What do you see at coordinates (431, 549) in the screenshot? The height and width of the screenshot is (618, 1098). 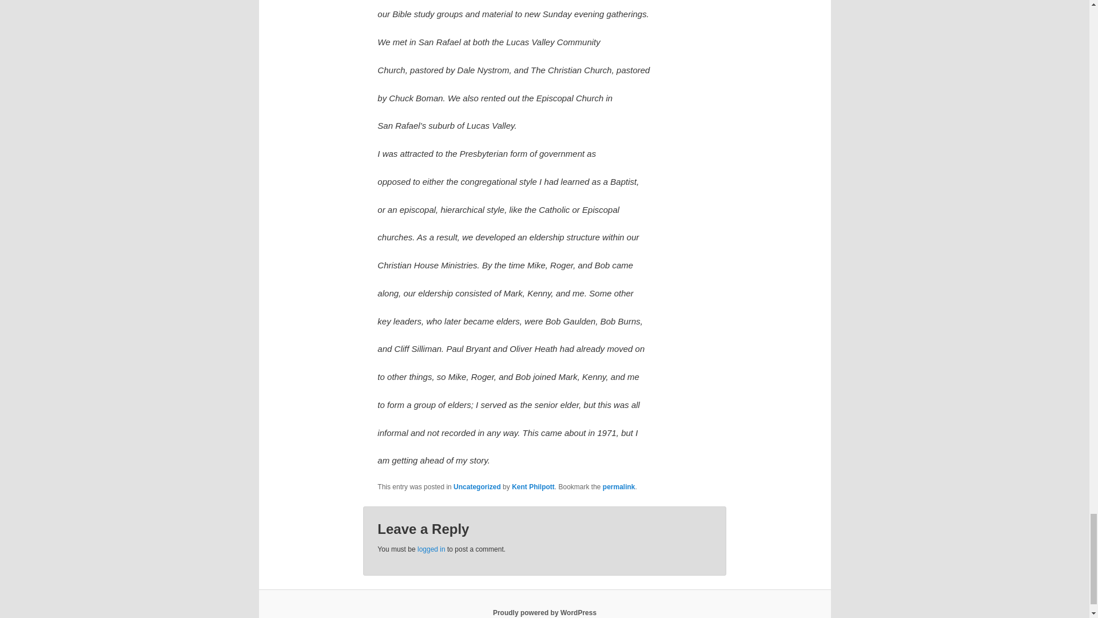 I see `logged in` at bounding box center [431, 549].